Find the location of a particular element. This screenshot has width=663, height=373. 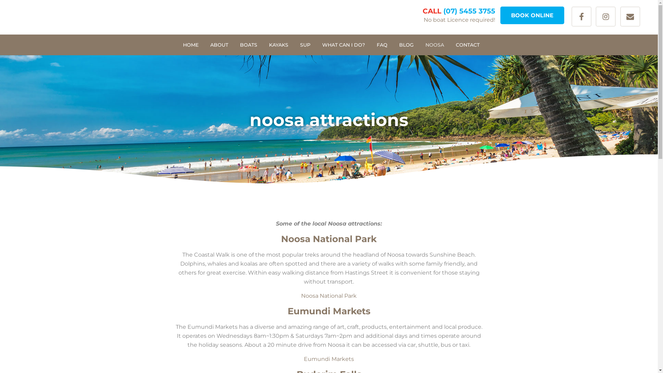

KAYAKS is located at coordinates (279, 45).